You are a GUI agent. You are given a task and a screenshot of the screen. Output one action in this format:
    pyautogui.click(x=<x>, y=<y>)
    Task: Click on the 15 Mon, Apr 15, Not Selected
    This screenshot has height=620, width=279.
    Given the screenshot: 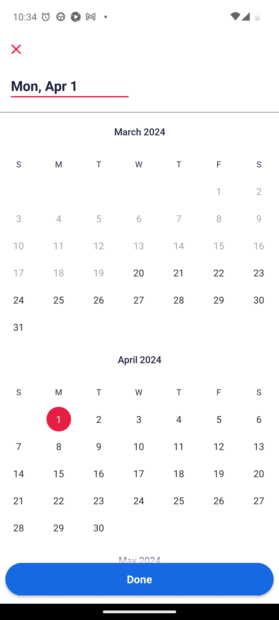 What is the action you would take?
    pyautogui.click(x=58, y=473)
    